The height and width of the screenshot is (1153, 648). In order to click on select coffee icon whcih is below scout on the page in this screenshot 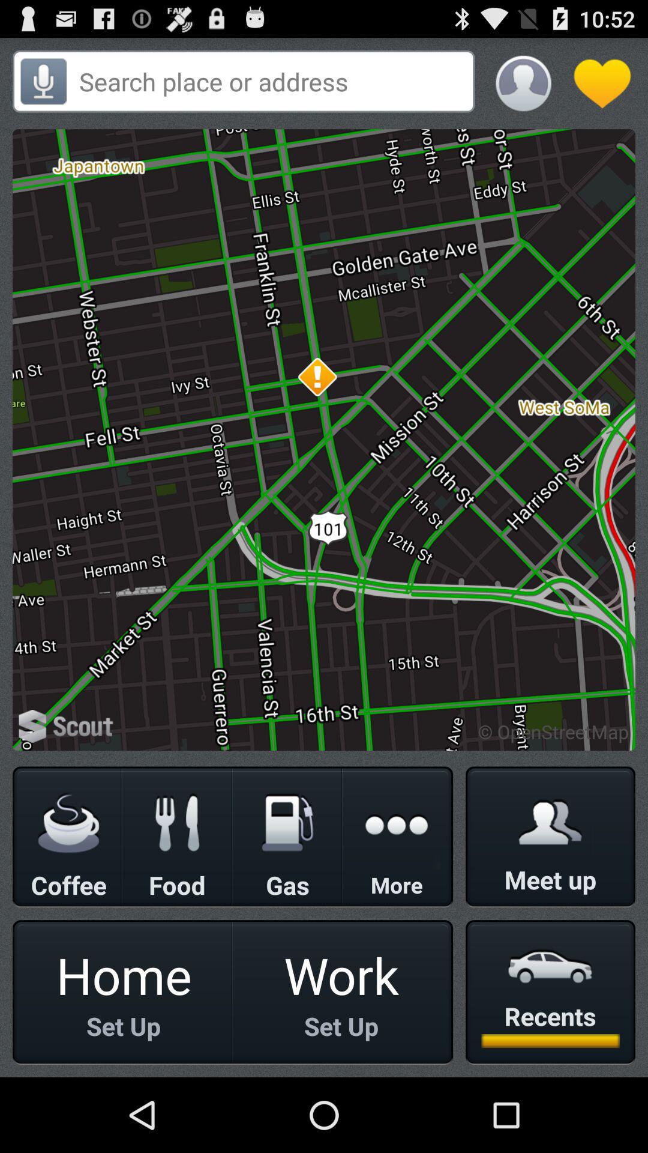, I will do `click(68, 823)`.